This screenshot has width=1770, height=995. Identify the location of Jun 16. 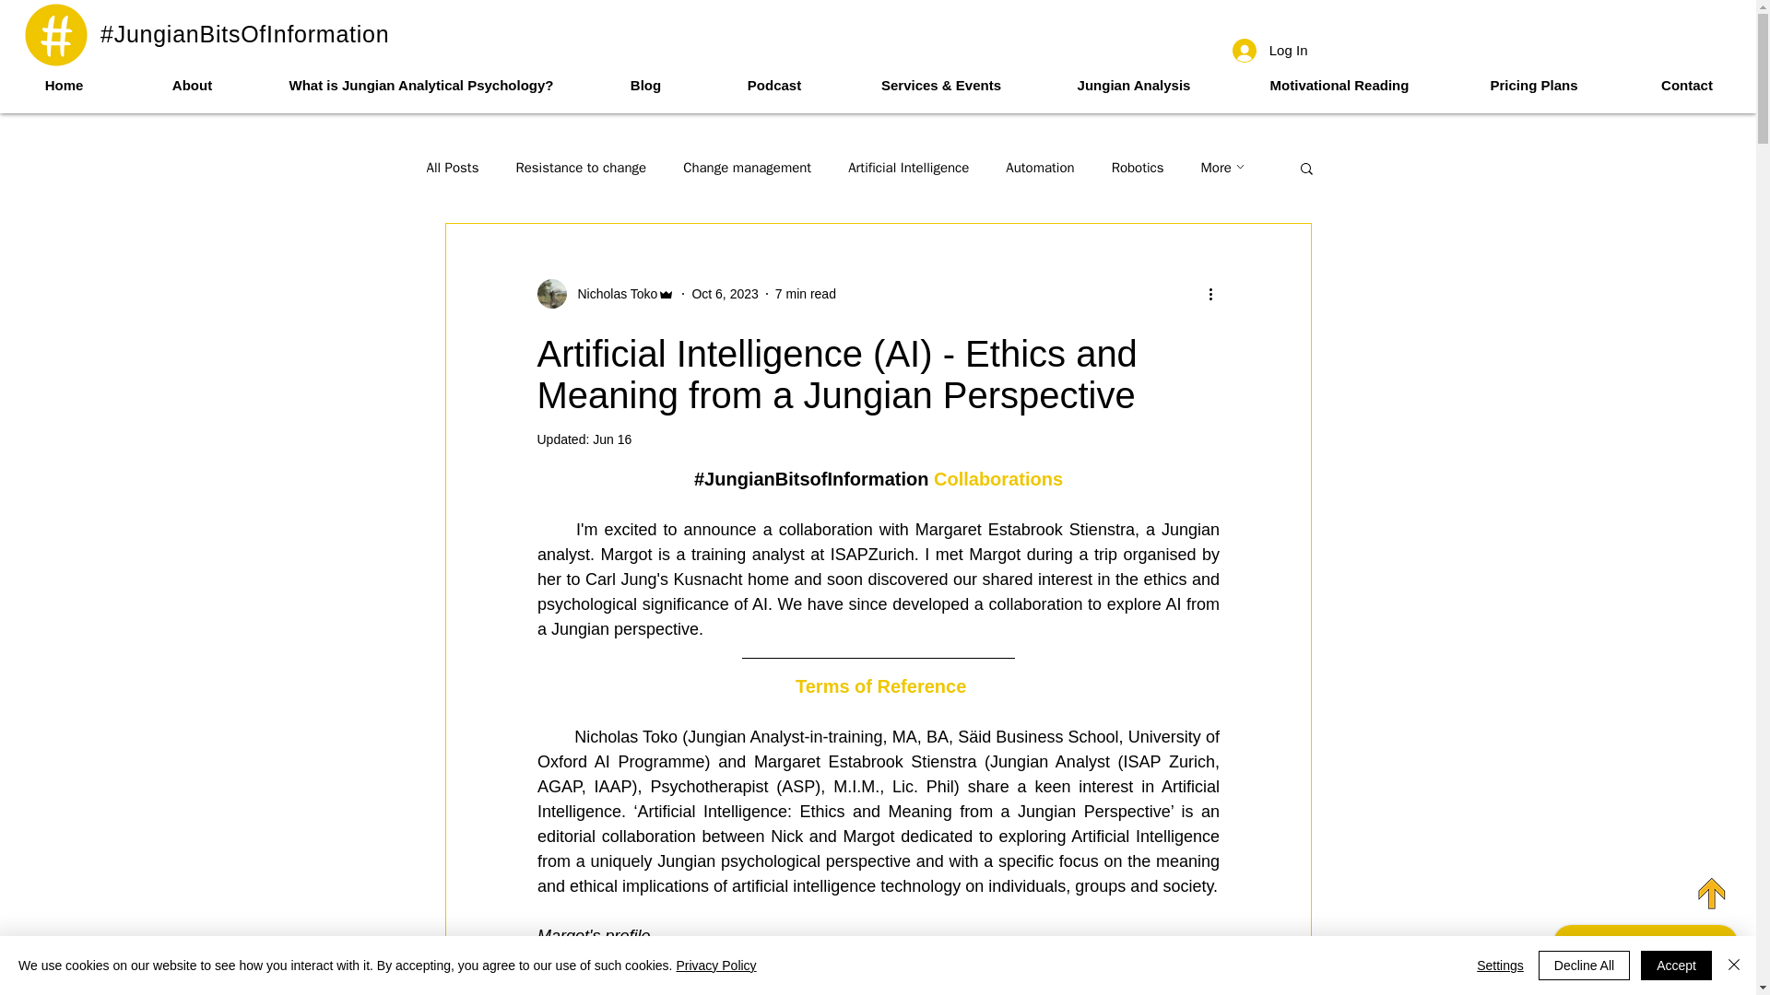
(612, 439).